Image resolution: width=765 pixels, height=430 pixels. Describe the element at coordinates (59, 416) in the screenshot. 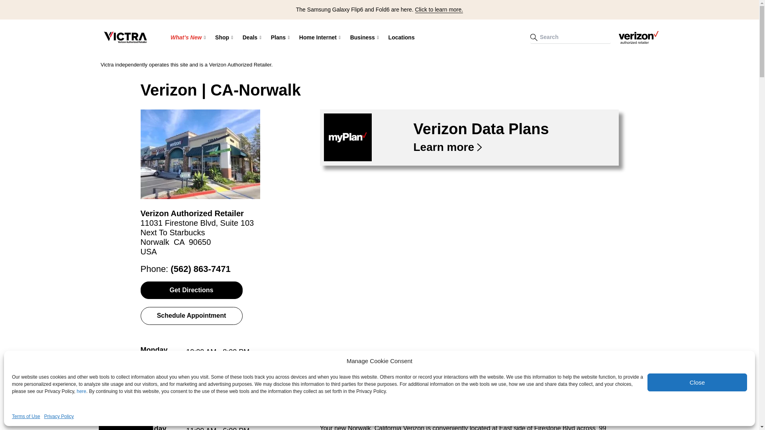

I see `Privacy Policy` at that location.